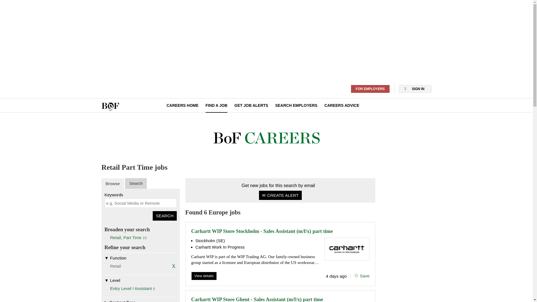 This screenshot has width=537, height=302. Describe the element at coordinates (251, 105) in the screenshot. I see `GET JOB ALERTS` at that location.